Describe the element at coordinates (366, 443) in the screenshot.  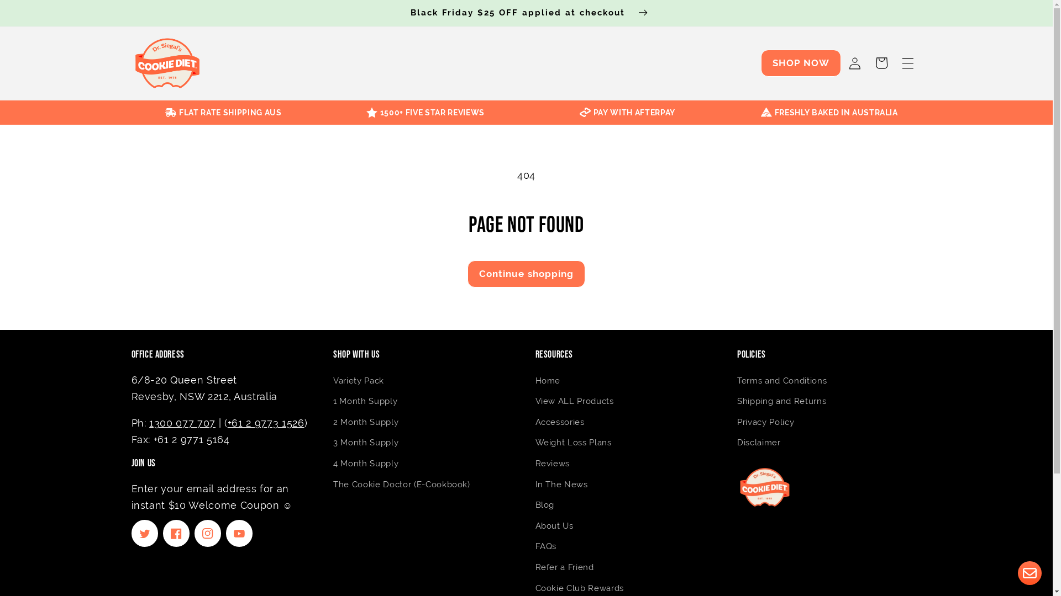
I see `3 Month Supply` at that location.